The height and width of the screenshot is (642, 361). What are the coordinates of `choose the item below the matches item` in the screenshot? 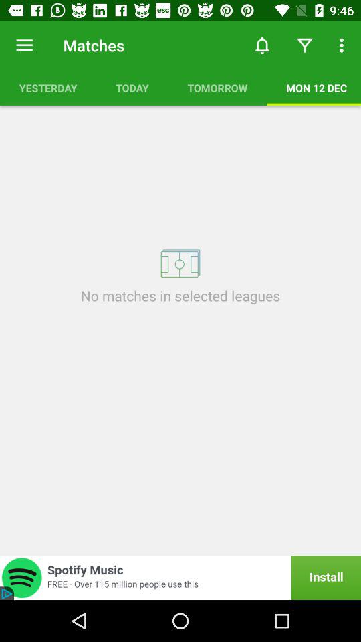 It's located at (132, 88).